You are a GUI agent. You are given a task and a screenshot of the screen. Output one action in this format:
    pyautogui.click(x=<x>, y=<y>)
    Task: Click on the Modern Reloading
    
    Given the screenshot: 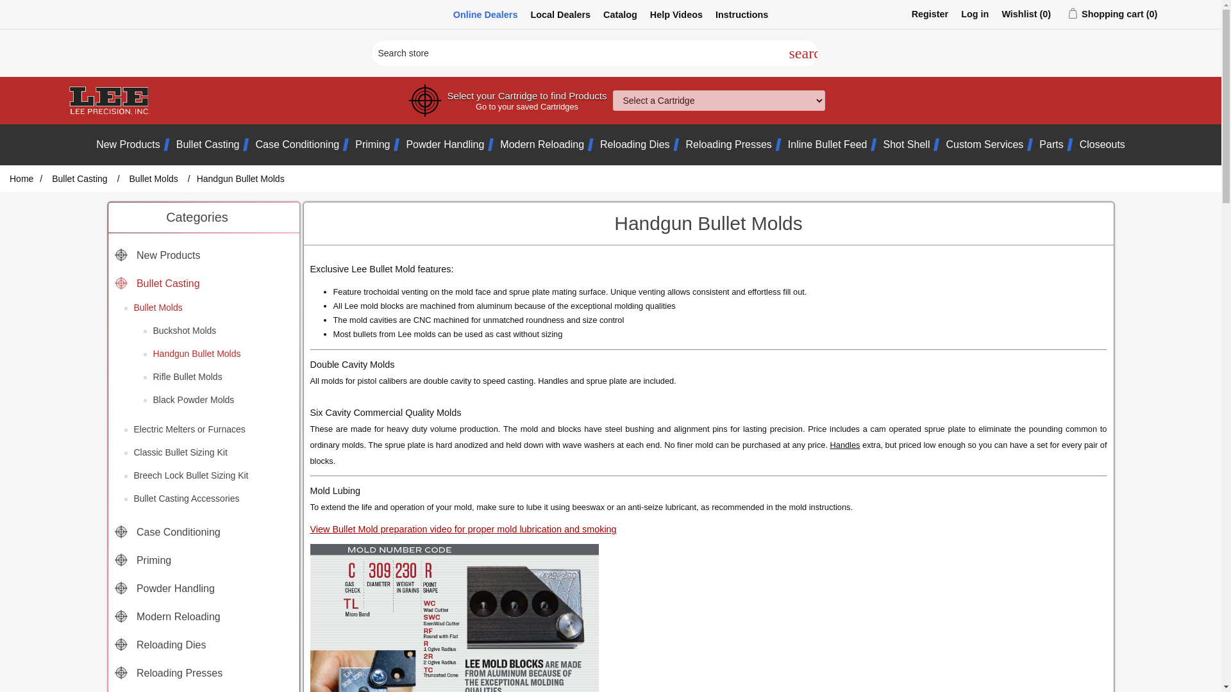 What is the action you would take?
    pyautogui.click(x=541, y=144)
    